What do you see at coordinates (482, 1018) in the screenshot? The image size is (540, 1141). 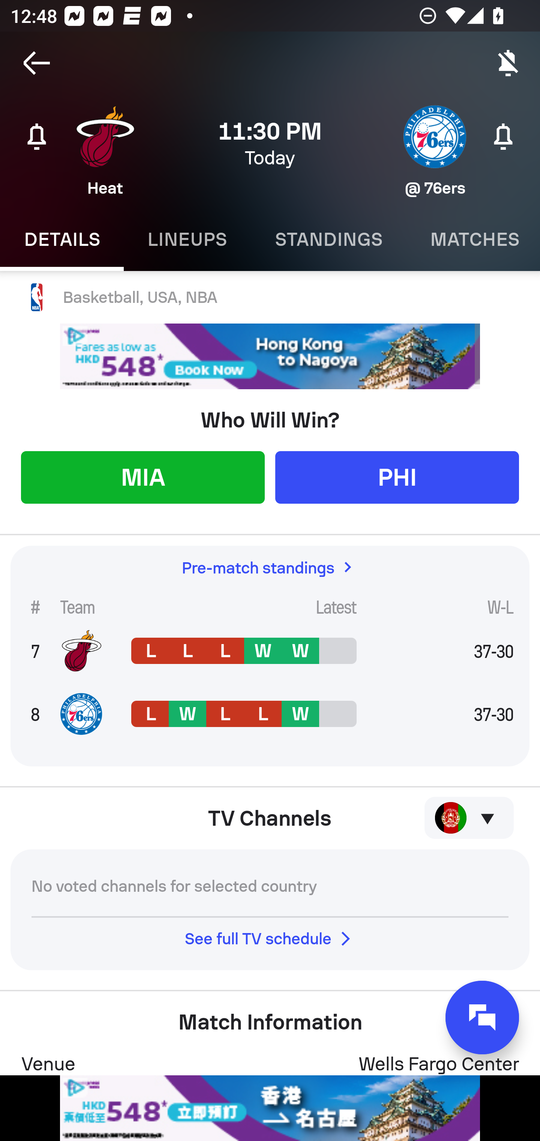 I see `CHAT` at bounding box center [482, 1018].